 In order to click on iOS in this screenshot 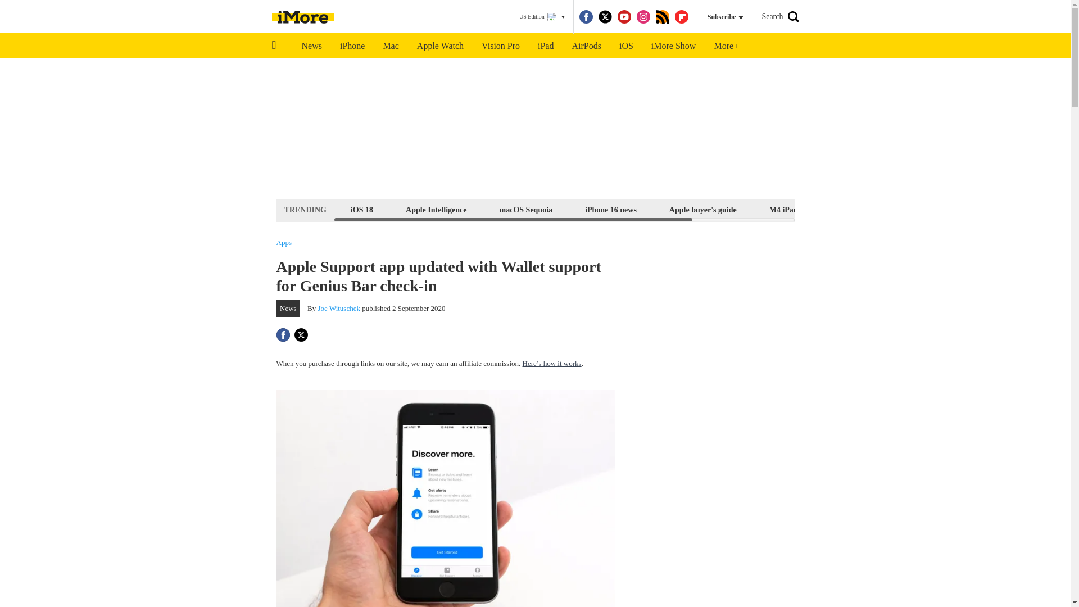, I will do `click(626, 46)`.